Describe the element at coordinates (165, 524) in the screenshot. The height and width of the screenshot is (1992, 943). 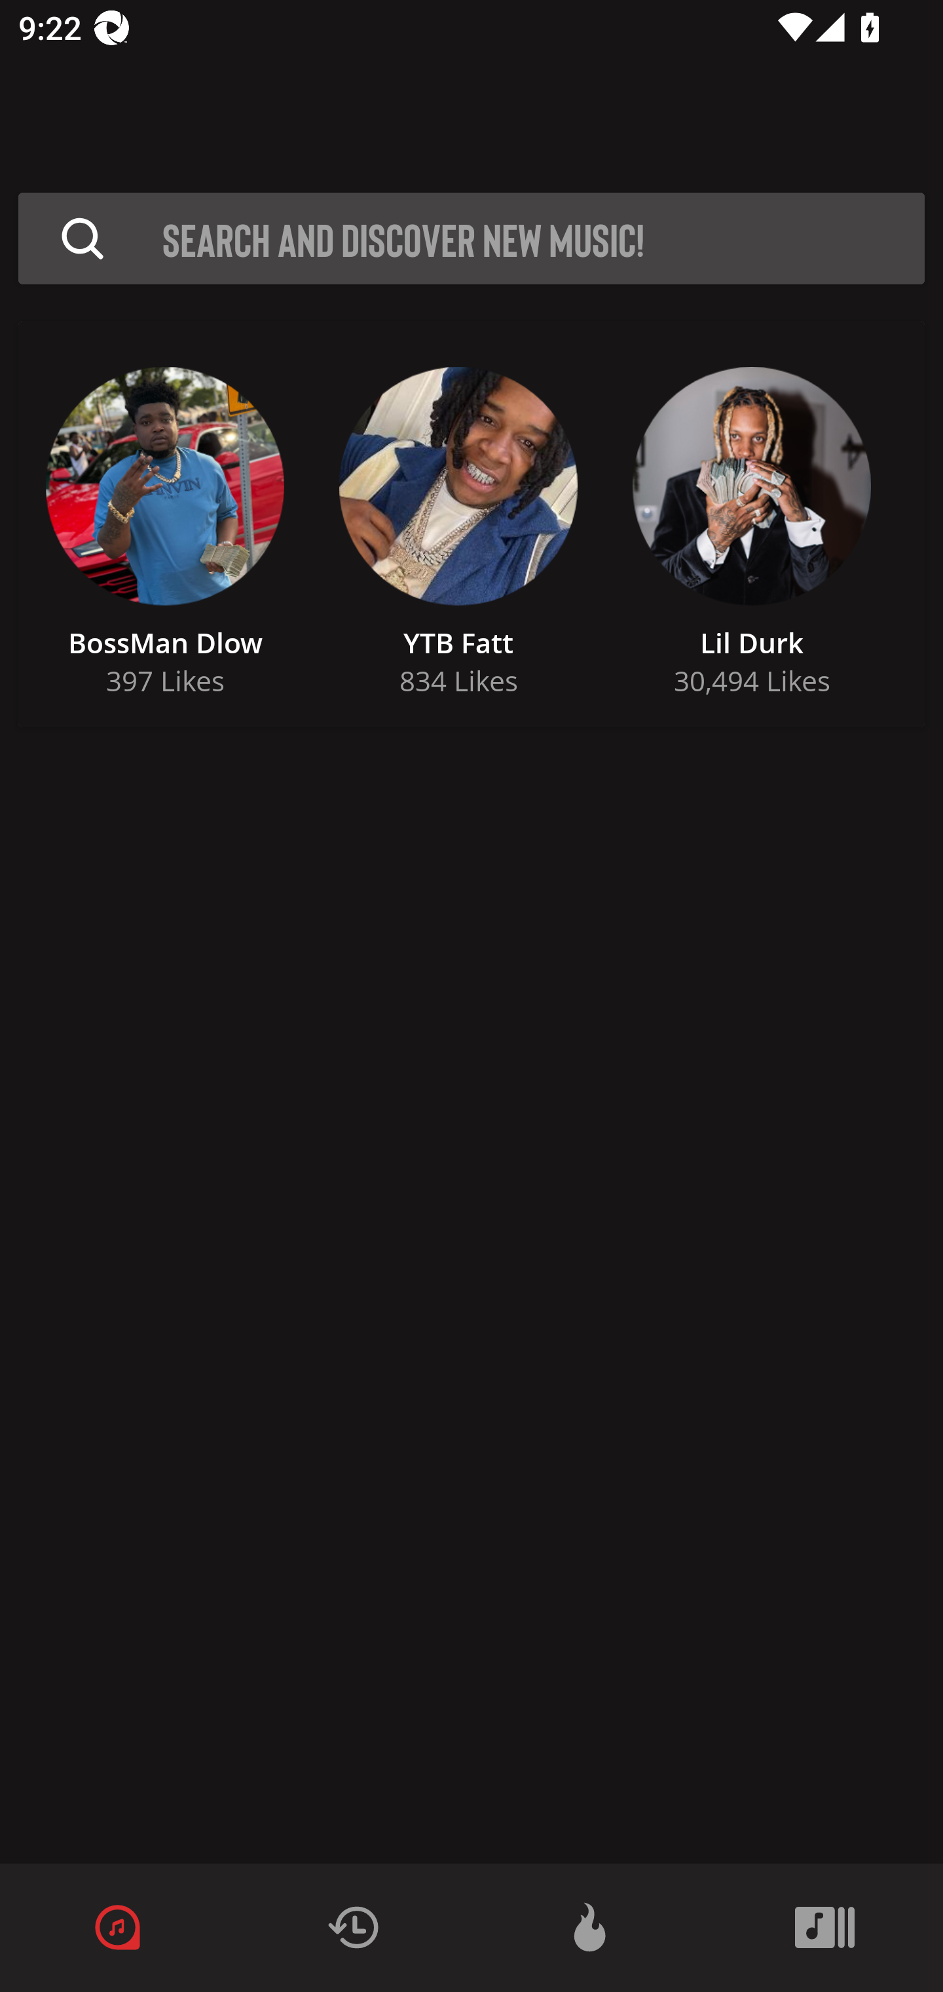
I see `Description BossMan Dlow 397 Likes` at that location.